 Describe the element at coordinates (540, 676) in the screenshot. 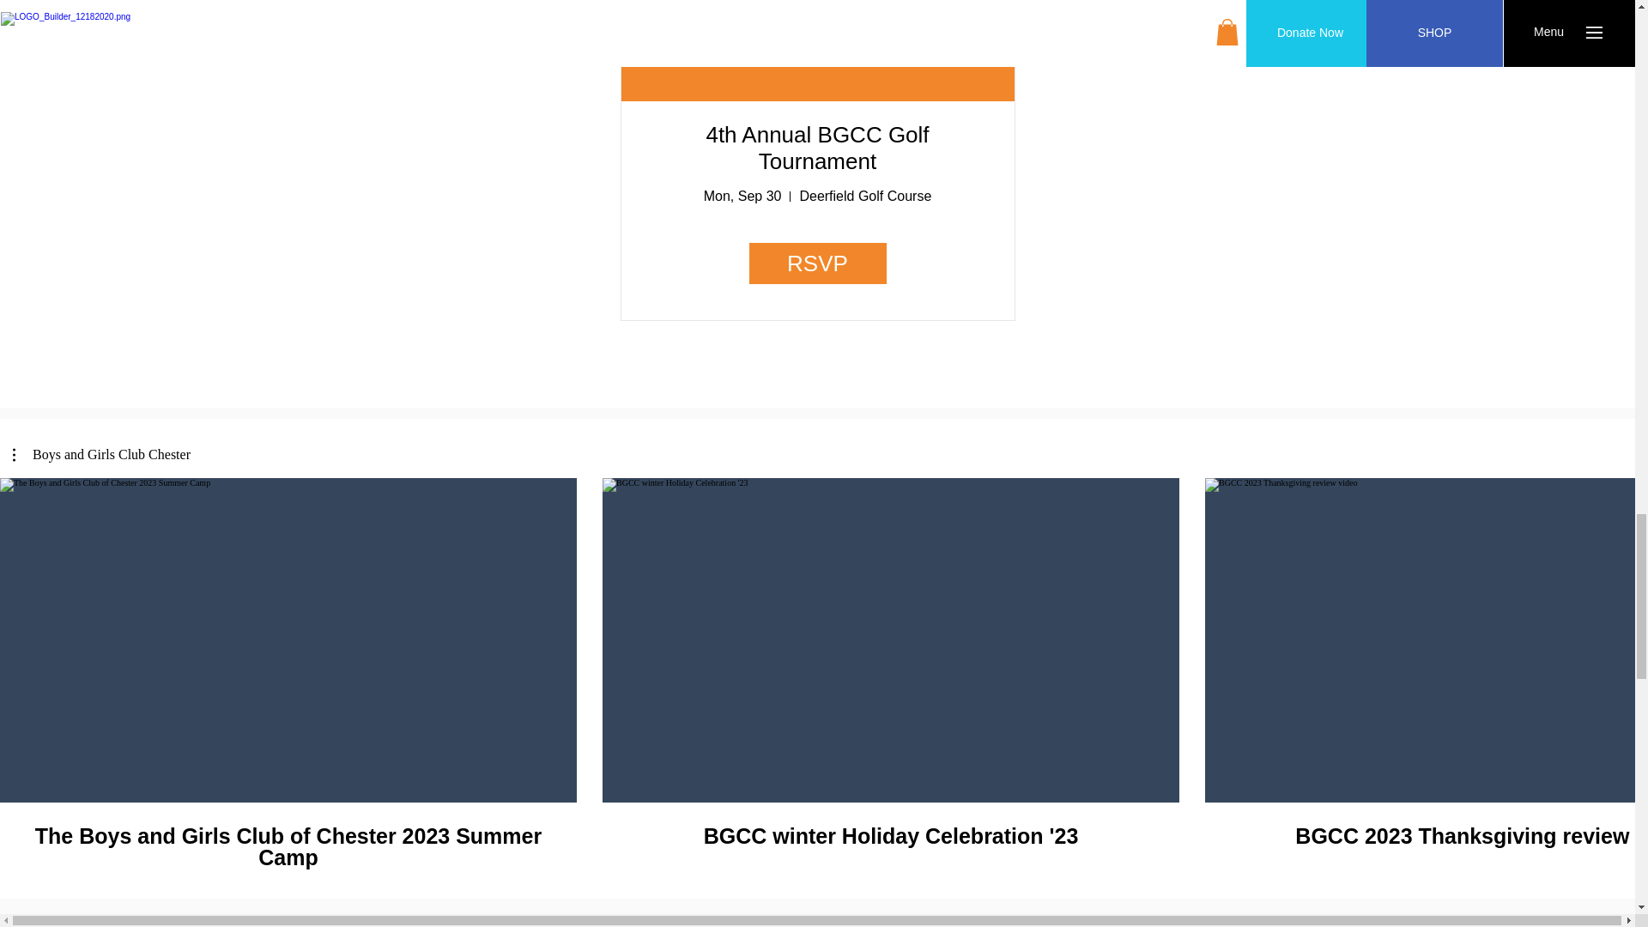

I see `0` at that location.